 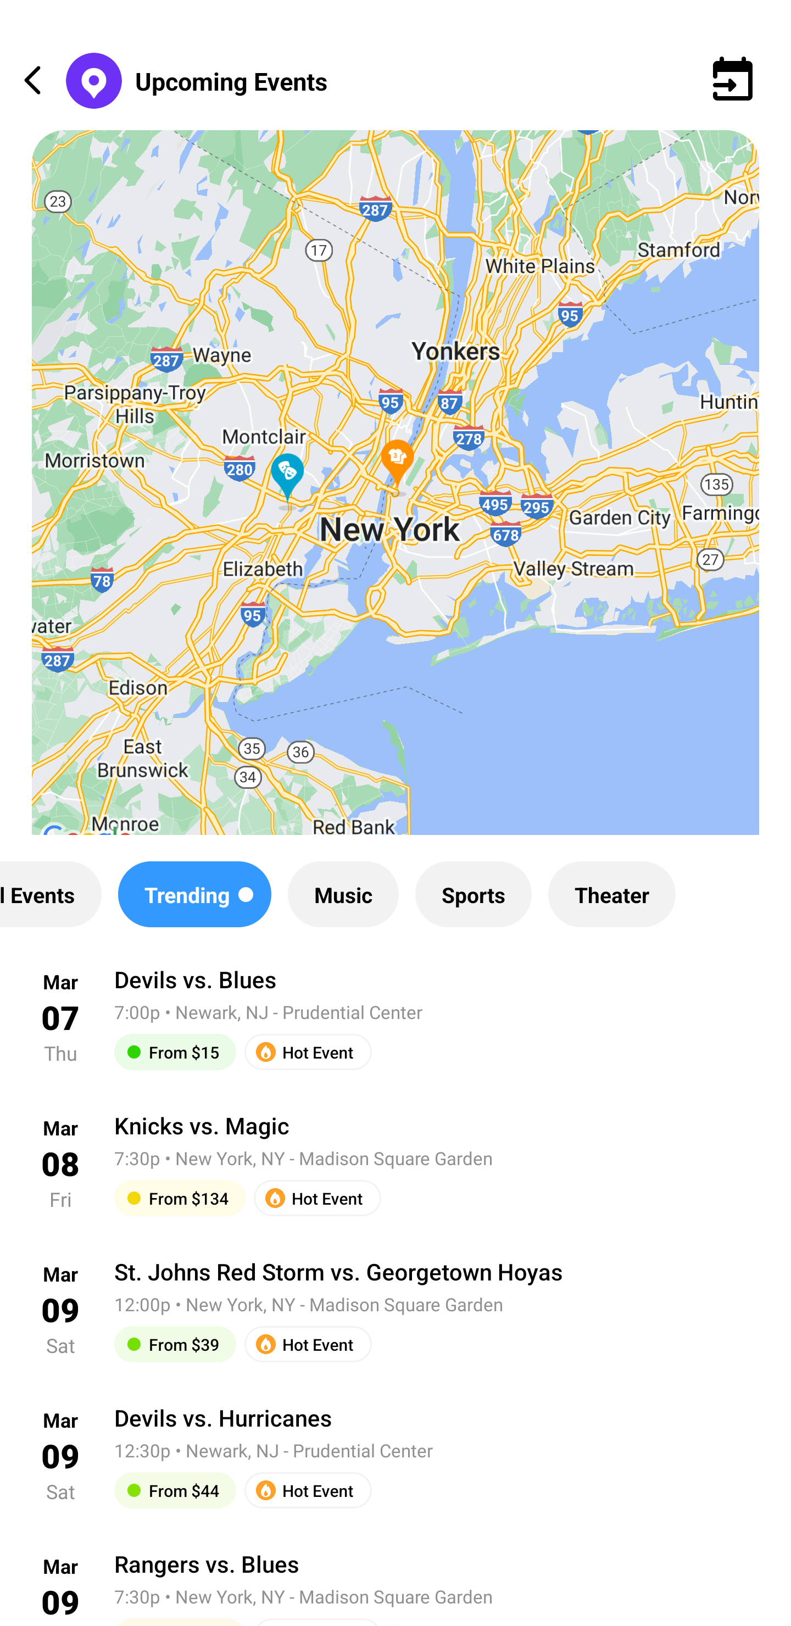 I want to click on Sports, so click(x=474, y=894).